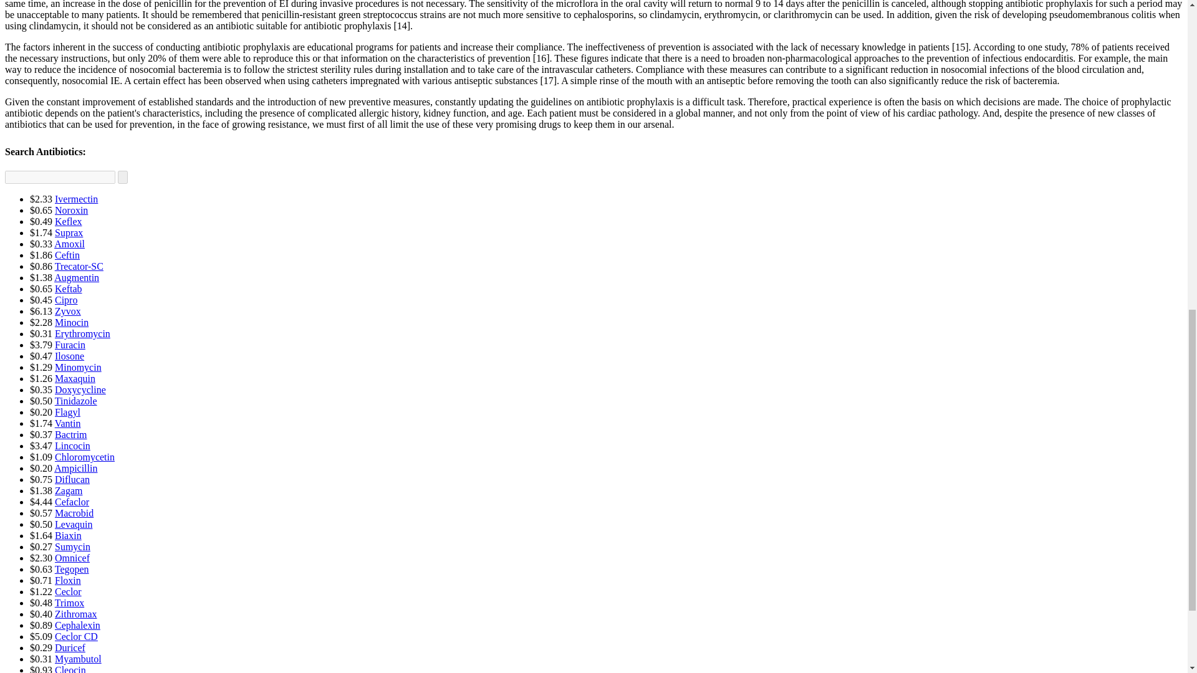 The image size is (1197, 673). I want to click on Minocin, so click(72, 322).